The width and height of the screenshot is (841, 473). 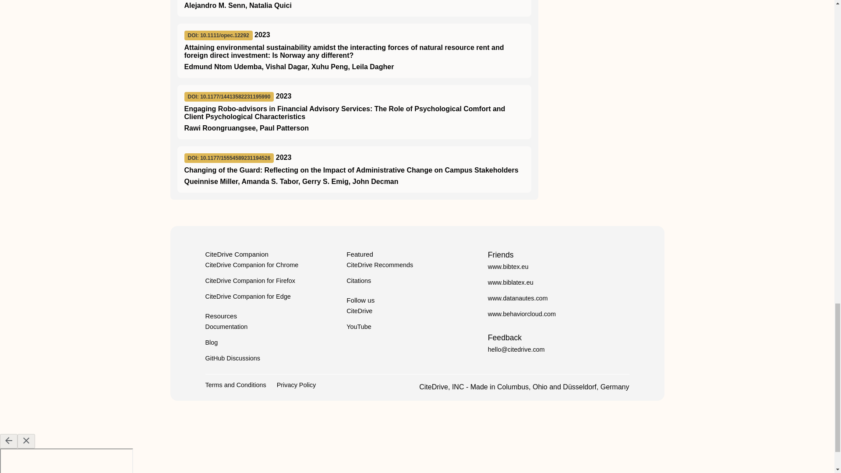 I want to click on Citations, so click(x=358, y=280).